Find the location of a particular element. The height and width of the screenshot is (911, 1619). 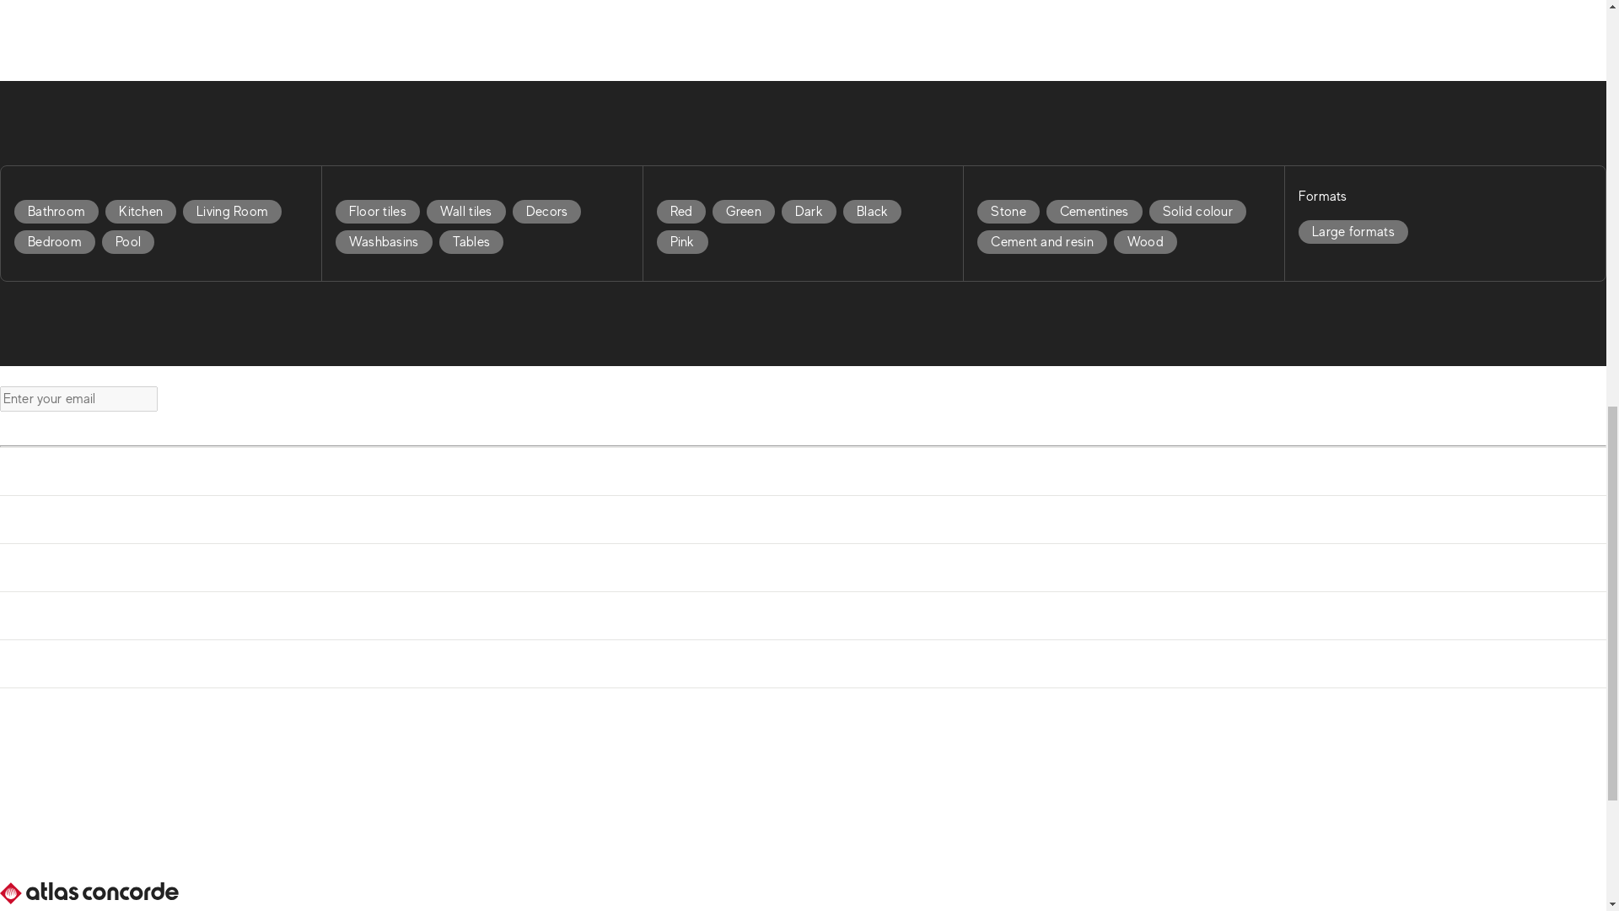

Kitchen is located at coordinates (140, 211).